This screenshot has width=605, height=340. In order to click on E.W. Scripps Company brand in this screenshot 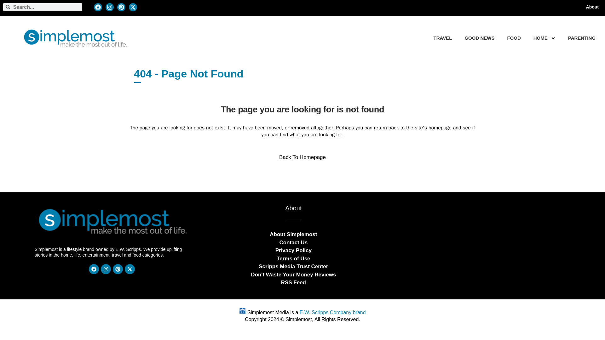, I will do `click(333, 312)`.